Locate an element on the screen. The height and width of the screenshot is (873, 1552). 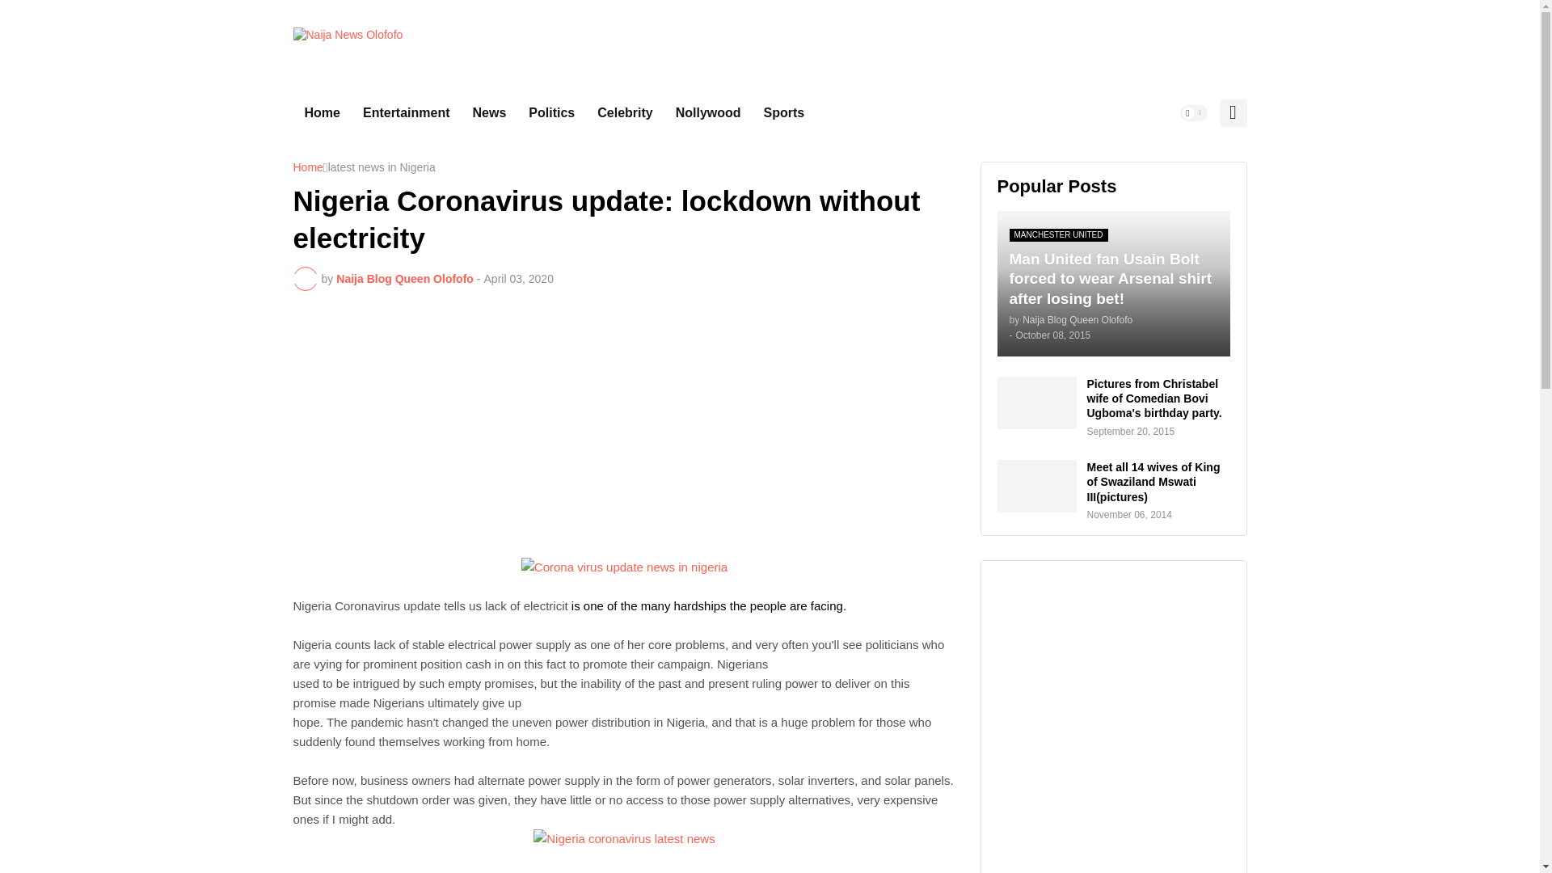
Home is located at coordinates (307, 168).